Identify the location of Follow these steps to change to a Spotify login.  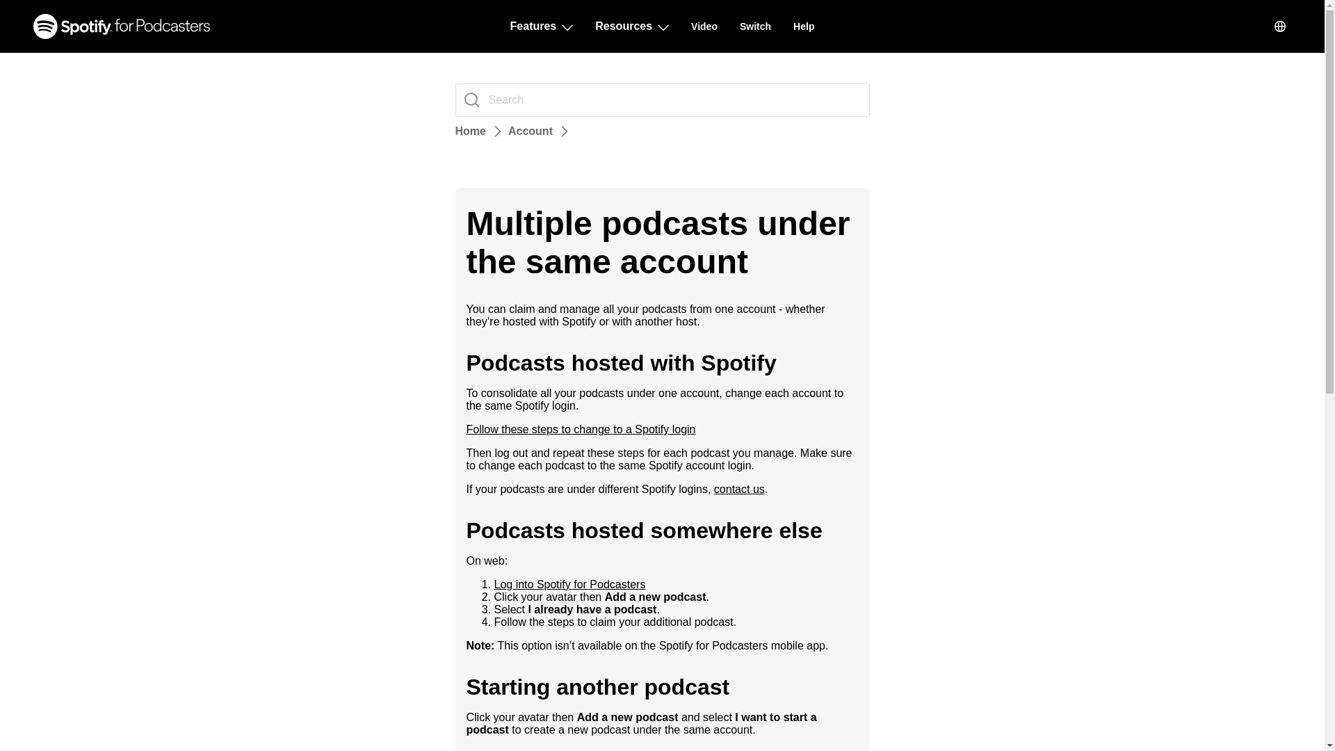
(581, 430).